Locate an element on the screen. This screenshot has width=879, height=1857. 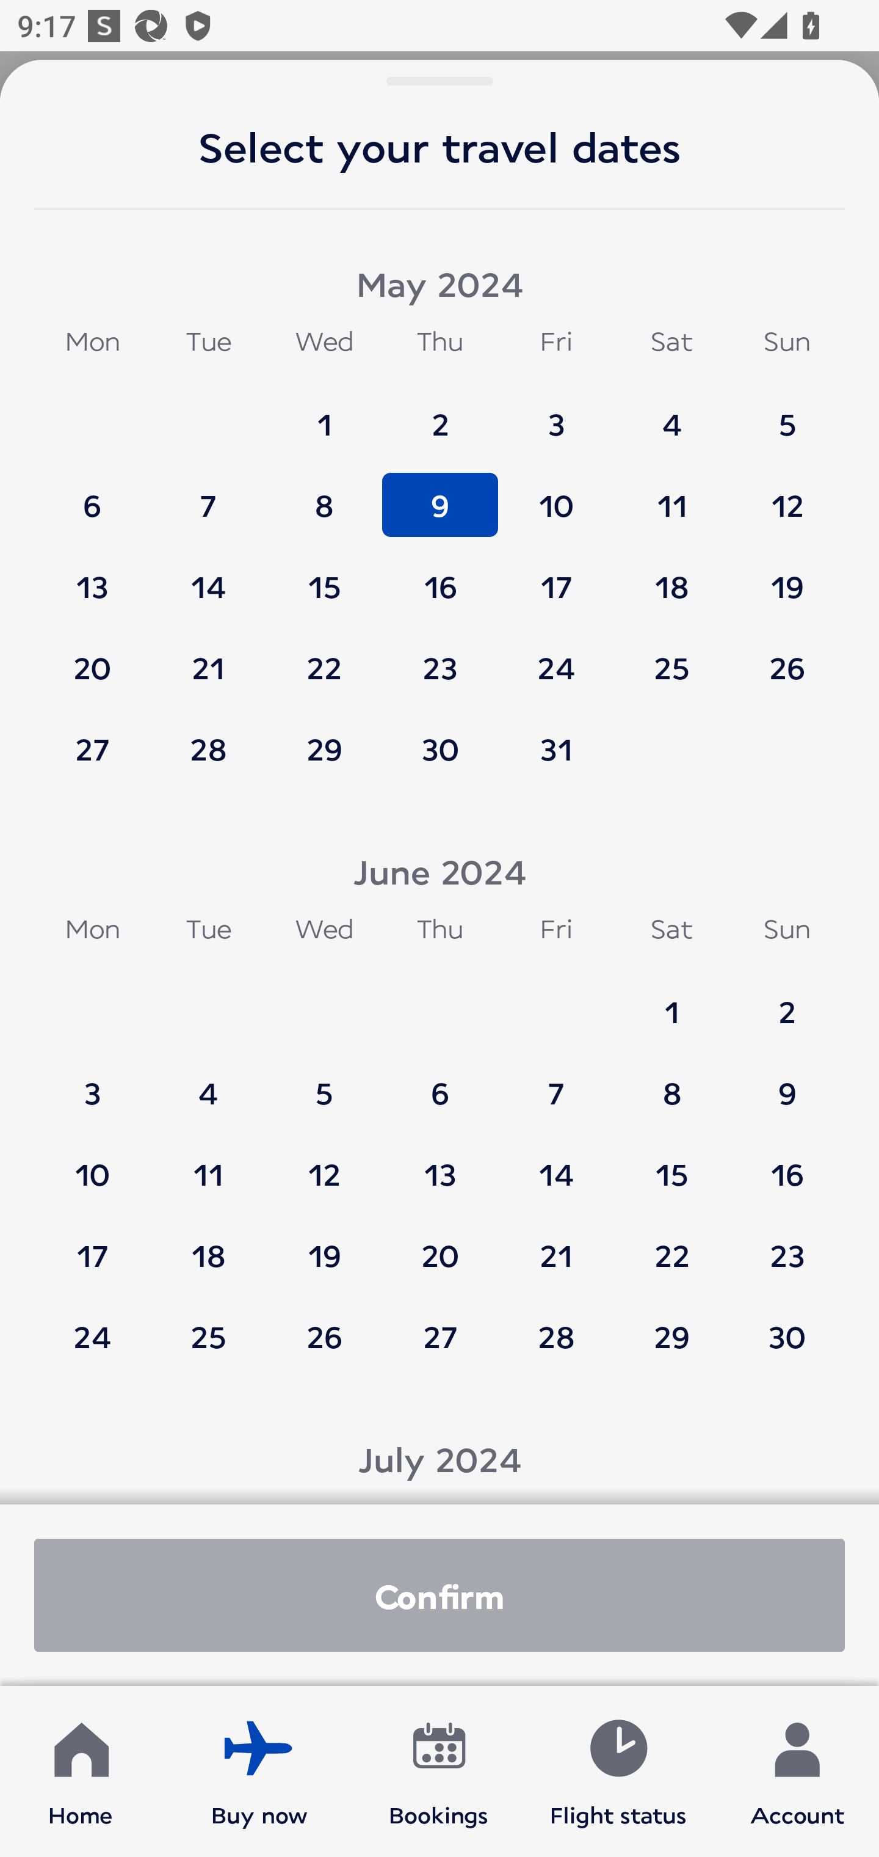
Bookings is located at coordinates (439, 1771).